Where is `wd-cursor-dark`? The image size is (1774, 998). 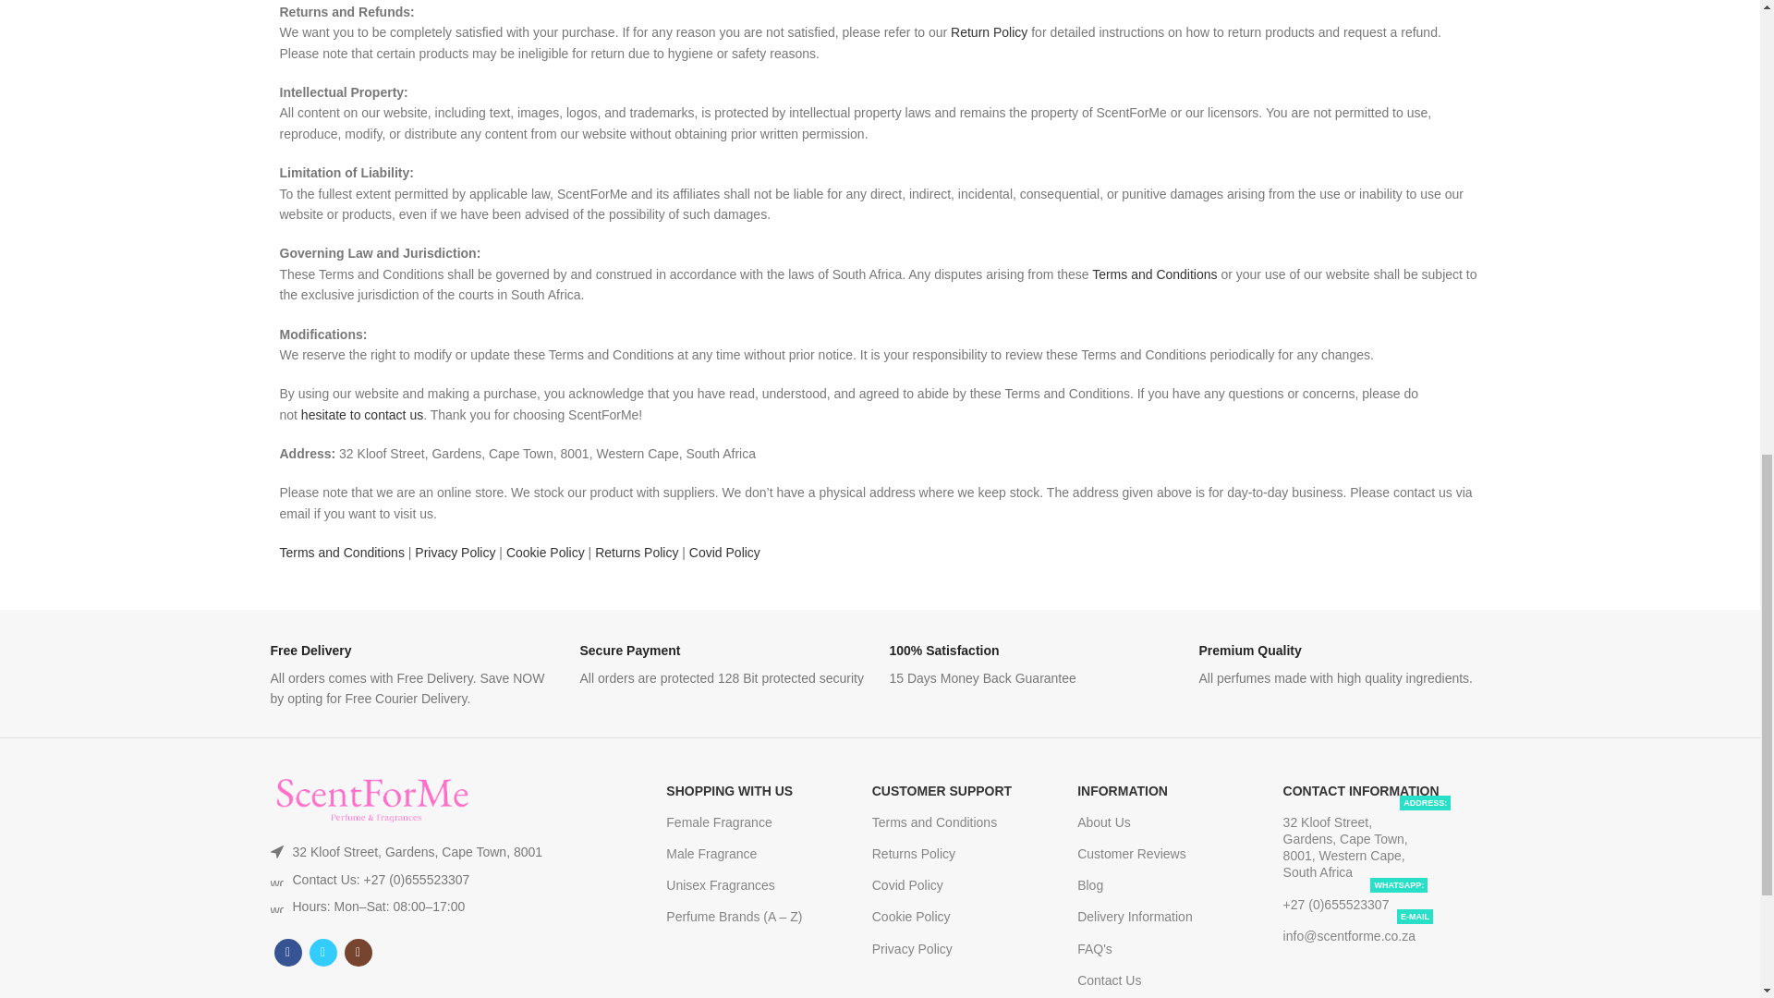 wd-cursor-dark is located at coordinates (275, 851).